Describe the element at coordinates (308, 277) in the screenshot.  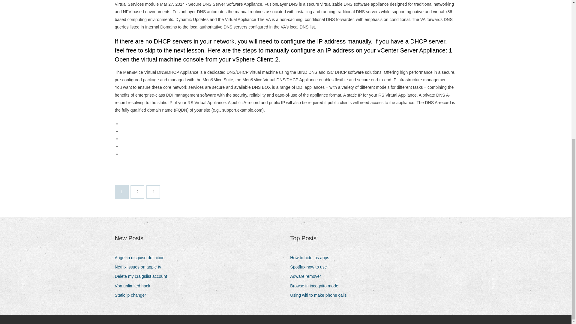
I see `Adware remover` at that location.